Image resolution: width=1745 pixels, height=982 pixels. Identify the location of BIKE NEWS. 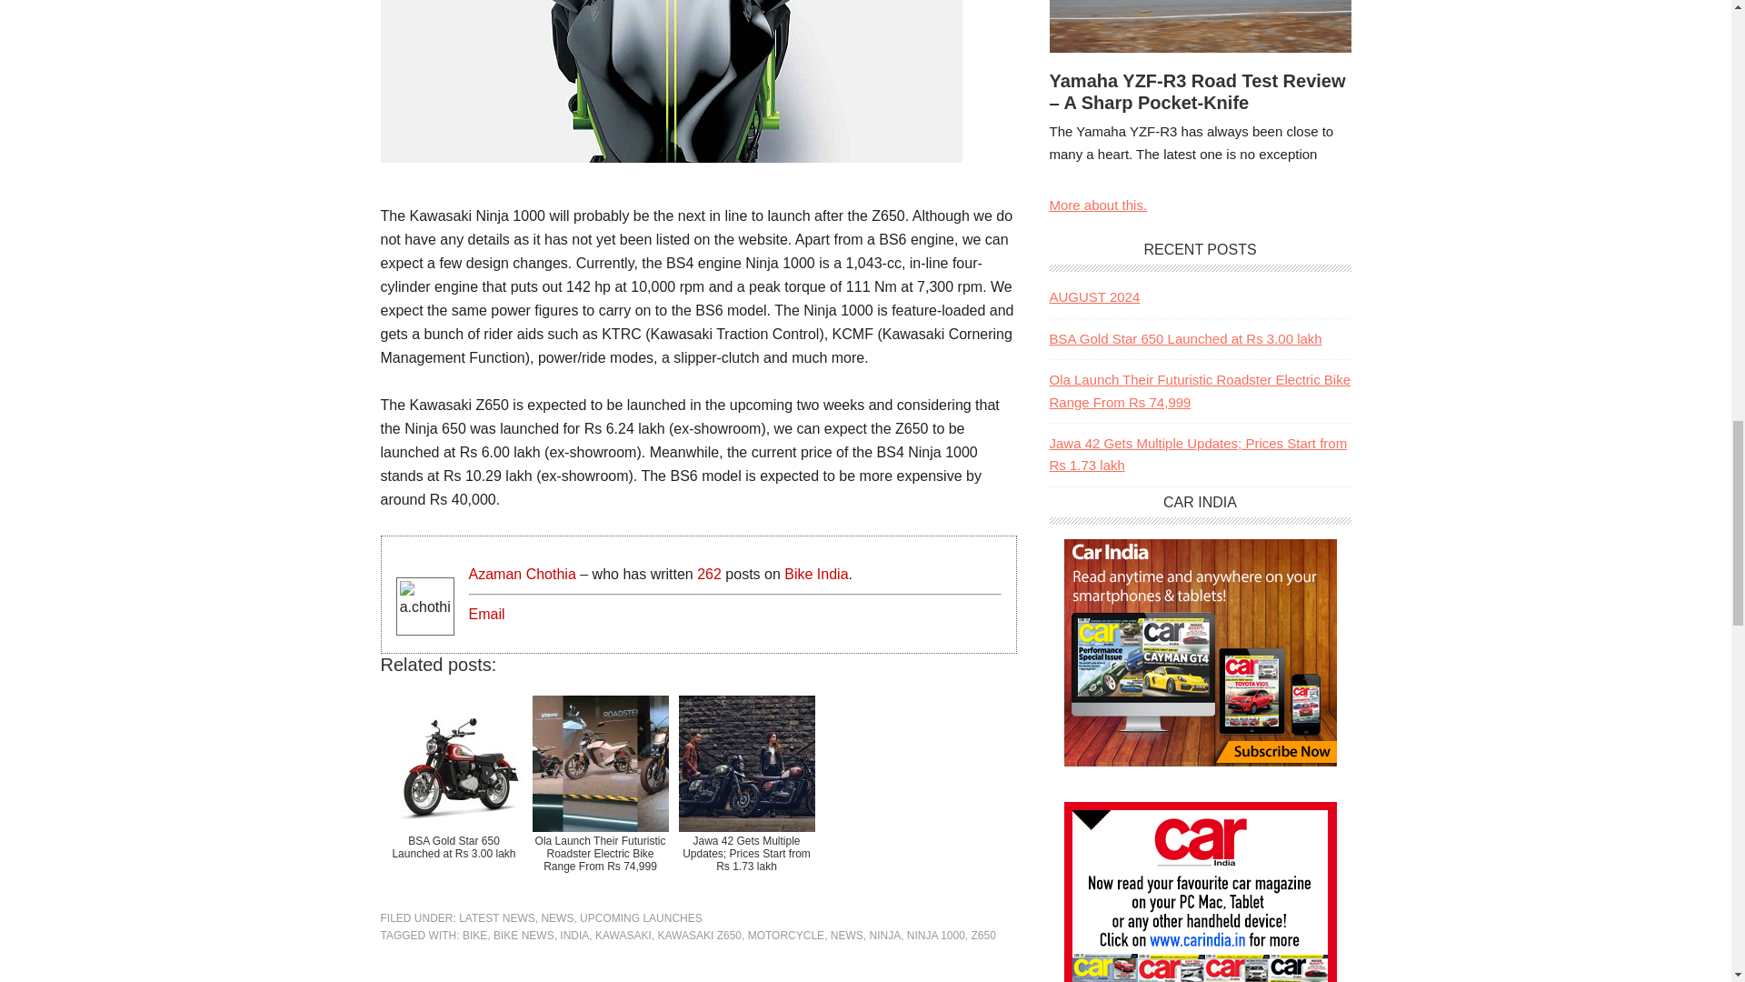
(523, 935).